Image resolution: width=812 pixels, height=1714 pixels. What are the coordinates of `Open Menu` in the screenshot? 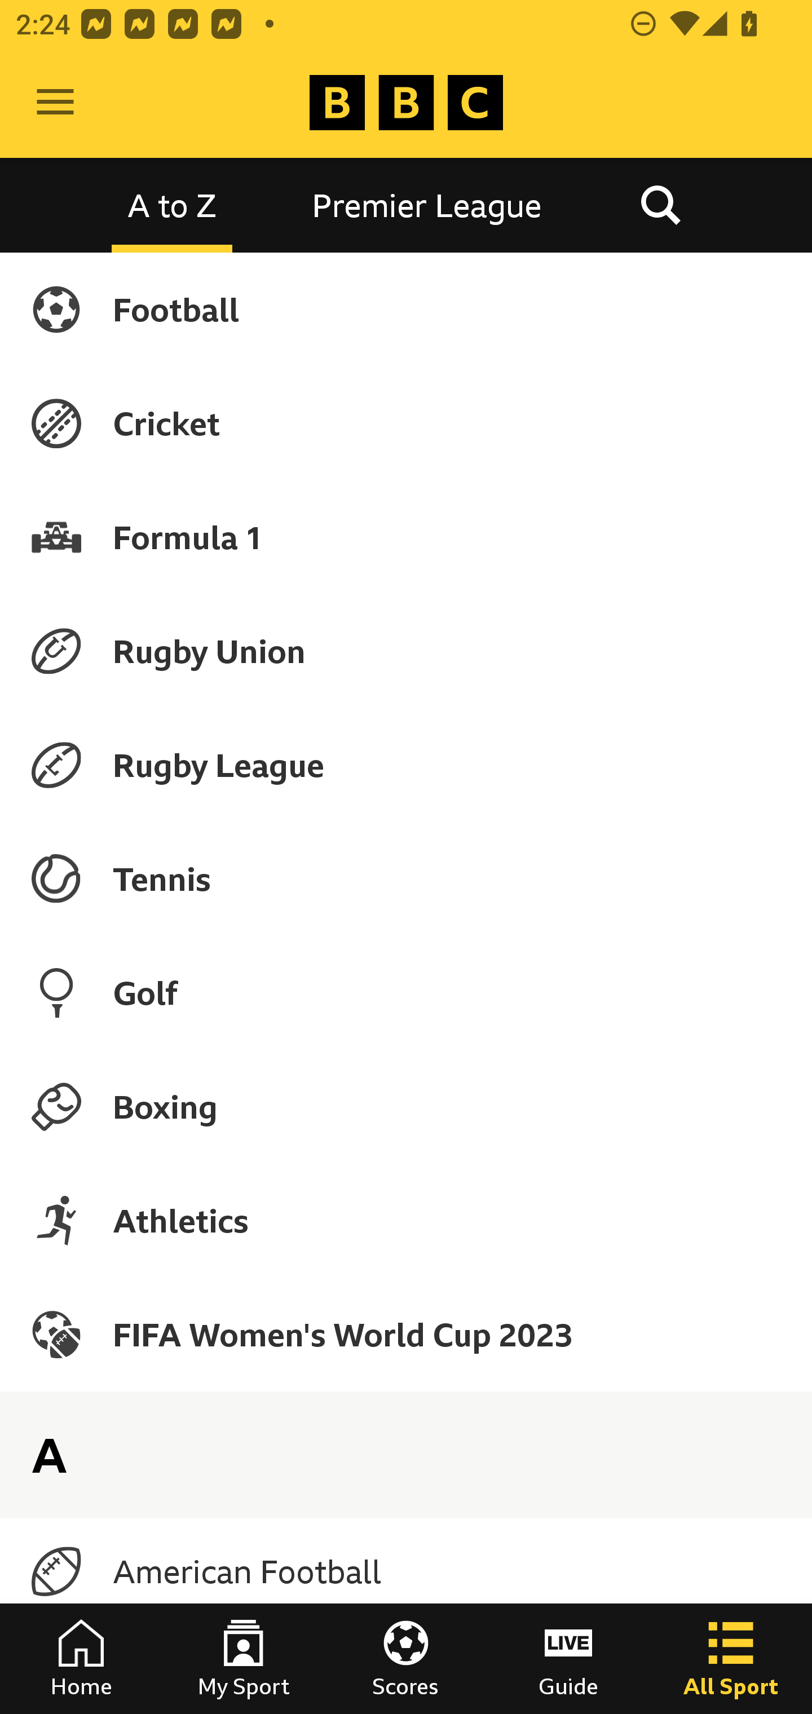 It's located at (55, 103).